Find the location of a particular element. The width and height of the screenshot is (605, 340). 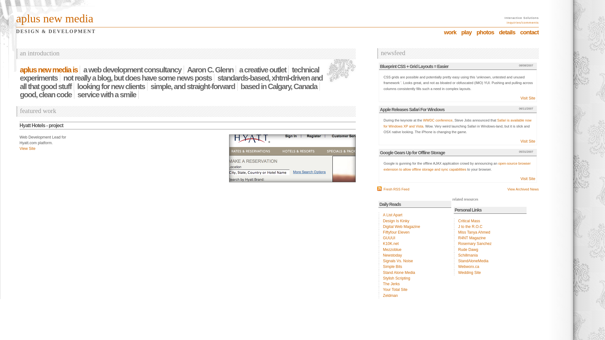

Rosemary Sanchez is located at coordinates (490, 244).